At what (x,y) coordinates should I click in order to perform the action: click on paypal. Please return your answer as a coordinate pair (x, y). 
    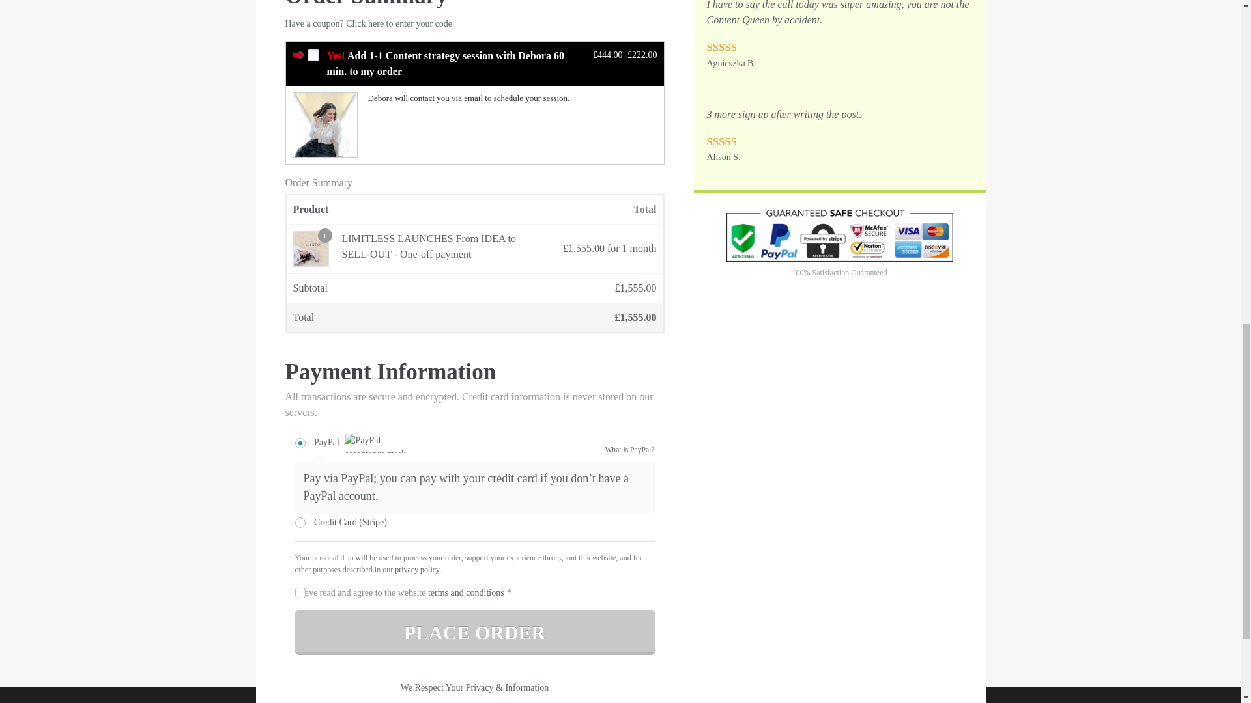
    Looking at the image, I should click on (300, 443).